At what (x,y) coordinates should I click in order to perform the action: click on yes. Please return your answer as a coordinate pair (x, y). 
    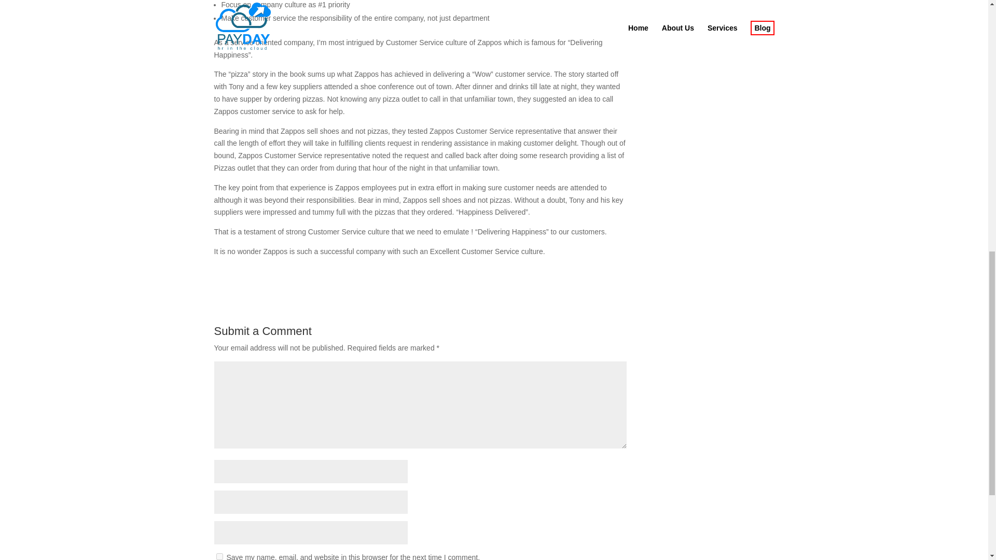
    Looking at the image, I should click on (219, 557).